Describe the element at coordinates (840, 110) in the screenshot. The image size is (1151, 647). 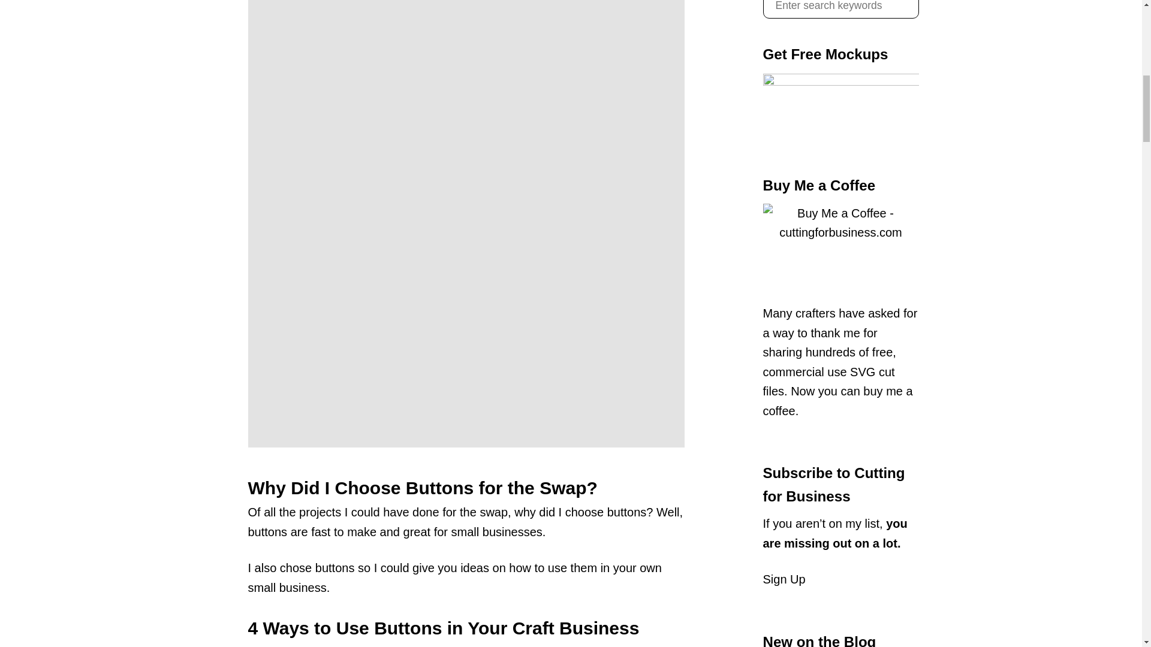
I see `Get Free Mockups` at that location.